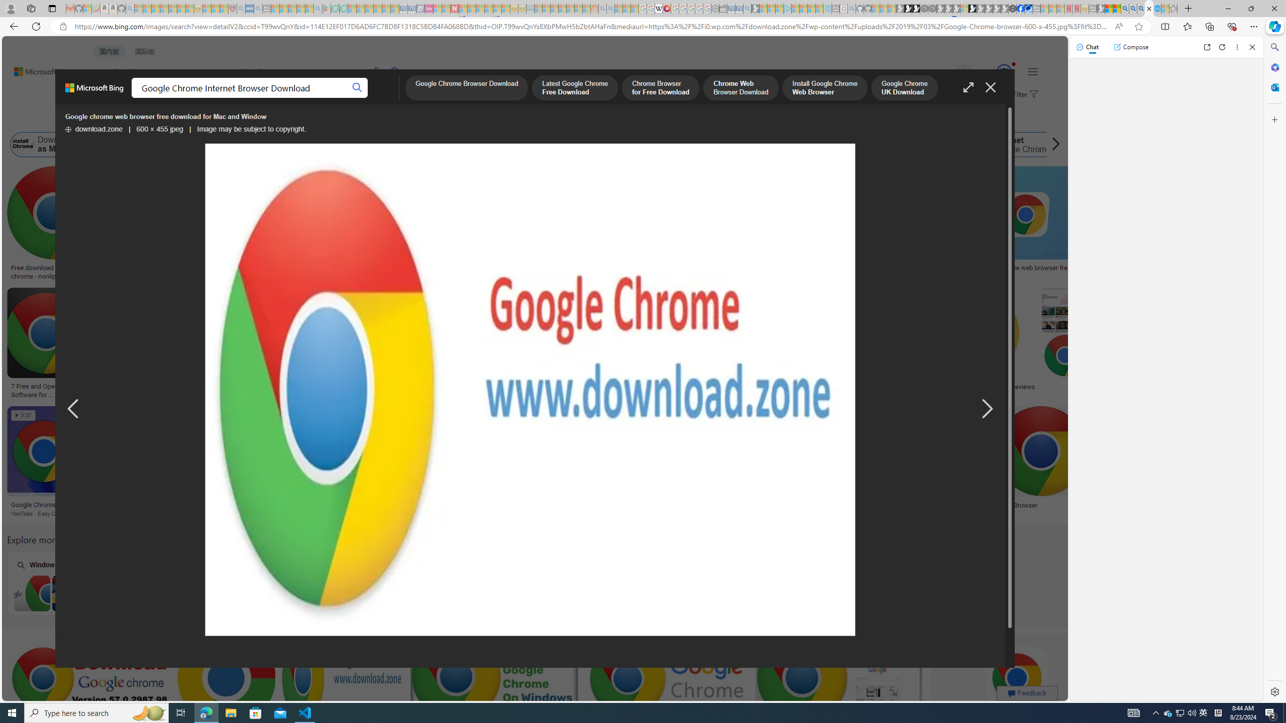 The height and width of the screenshot is (723, 1286). I want to click on Microsoft Rewards 84, so click(995, 72).